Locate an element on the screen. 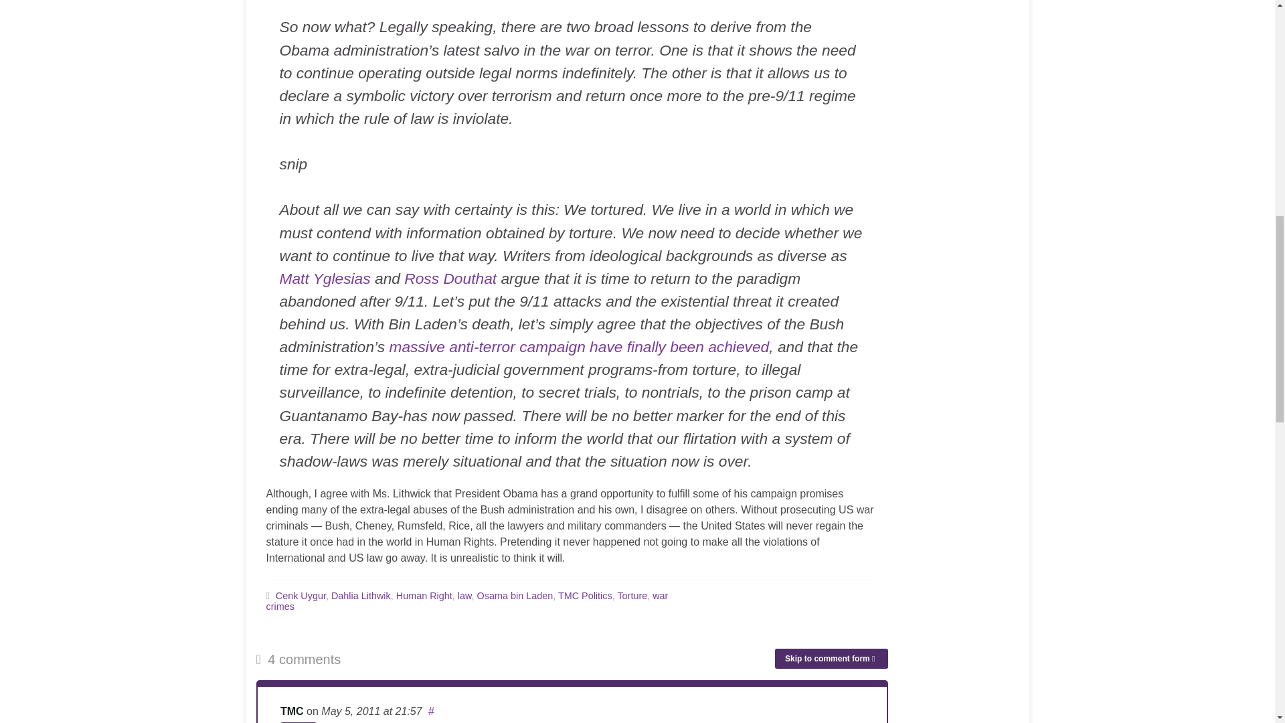 The height and width of the screenshot is (723, 1285). war crimes is located at coordinates (467, 601).